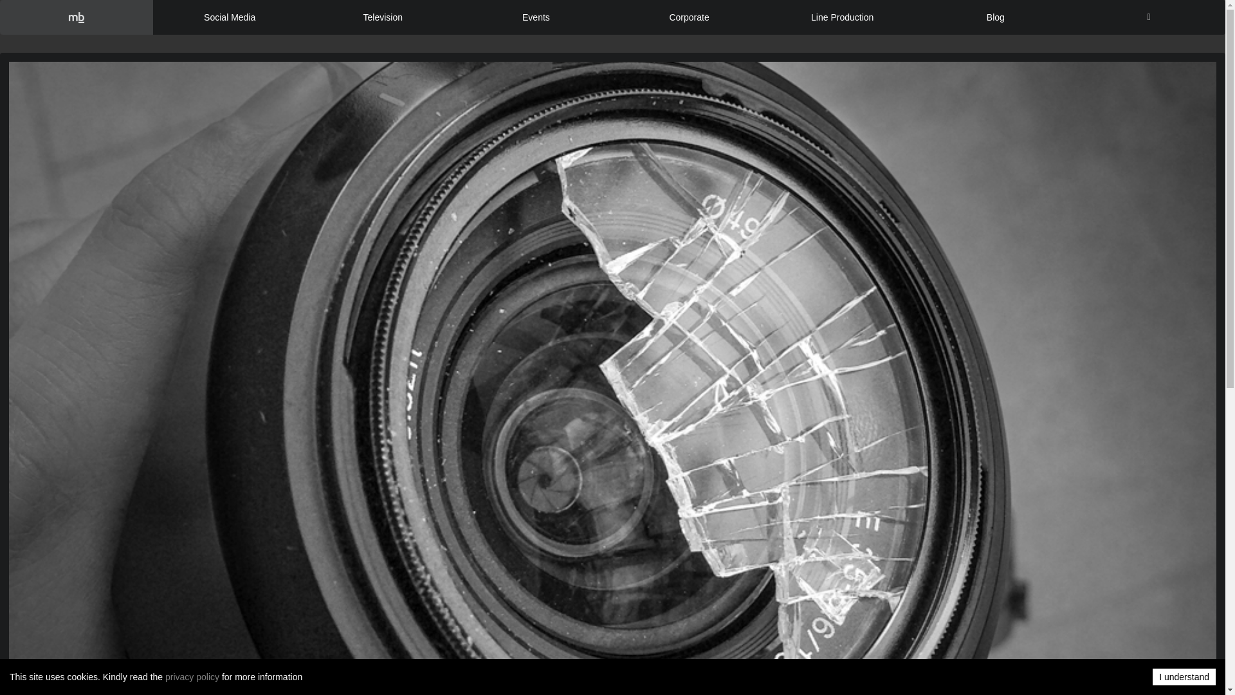 Image resolution: width=1235 pixels, height=695 pixels. Describe the element at coordinates (230, 17) in the screenshot. I see `Social Media` at that location.